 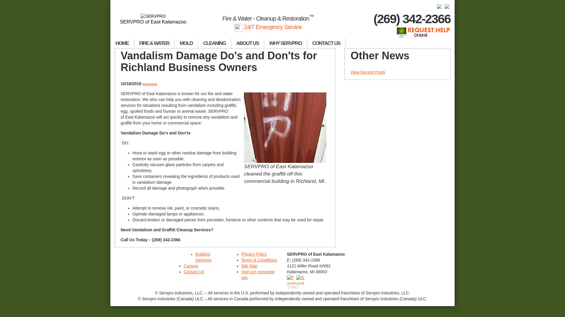 I want to click on HOME, so click(x=122, y=43).